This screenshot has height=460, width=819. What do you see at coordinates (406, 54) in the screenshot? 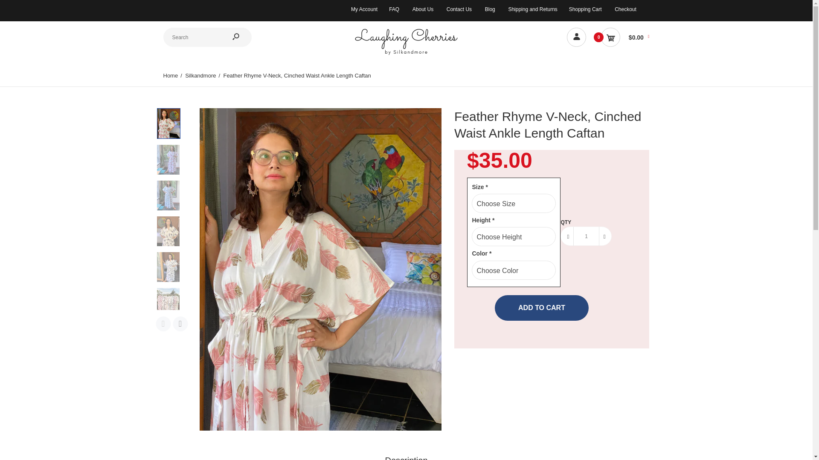
I see `Laughing Cherries` at bounding box center [406, 54].